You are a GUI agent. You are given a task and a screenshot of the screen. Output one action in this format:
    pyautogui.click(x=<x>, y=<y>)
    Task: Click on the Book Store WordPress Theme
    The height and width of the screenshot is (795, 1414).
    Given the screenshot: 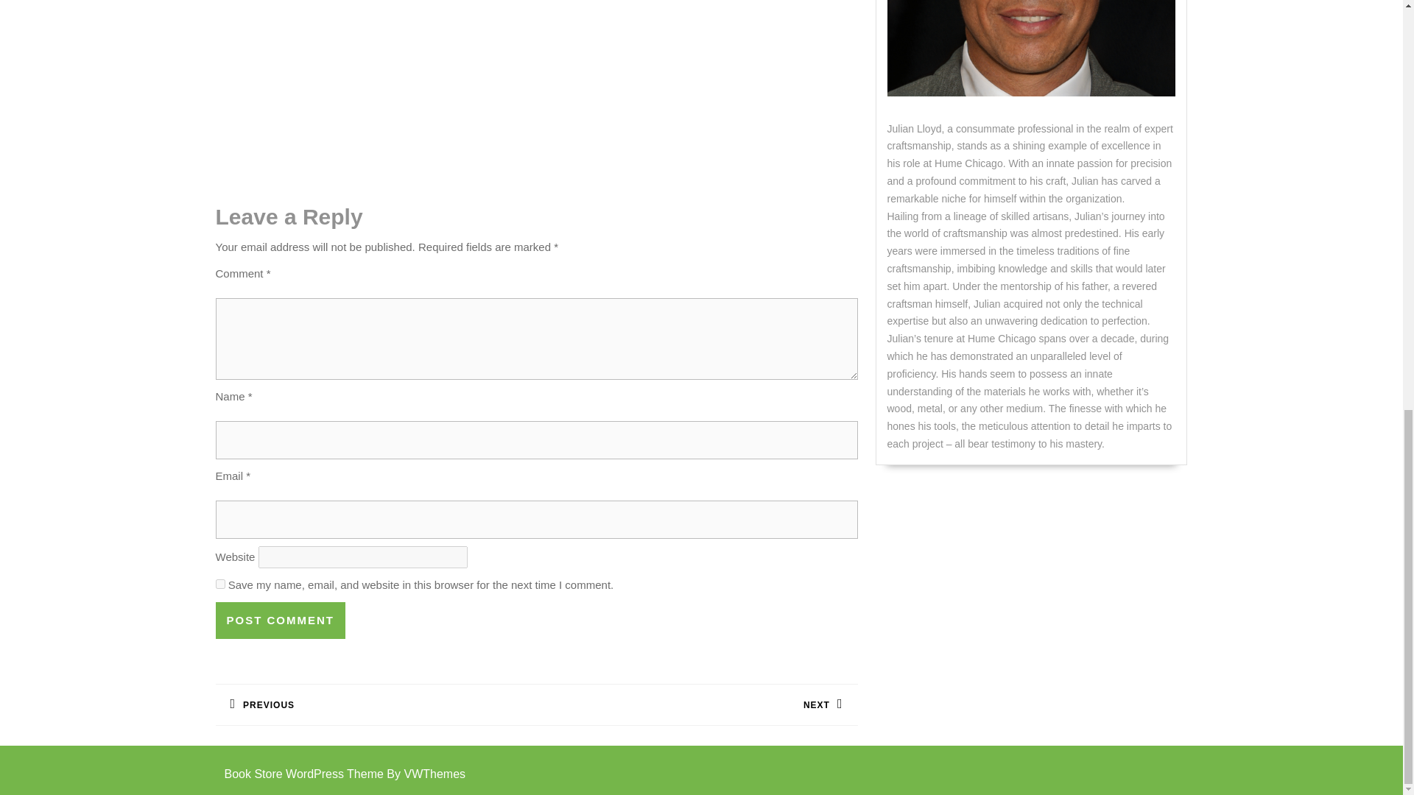 What is the action you would take?
    pyautogui.click(x=303, y=774)
    